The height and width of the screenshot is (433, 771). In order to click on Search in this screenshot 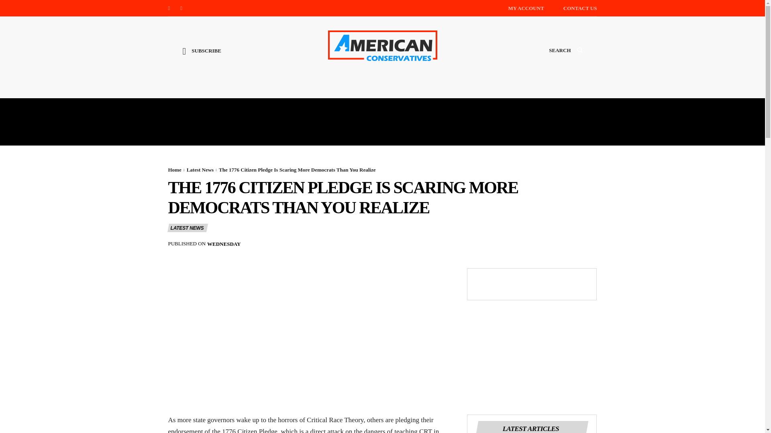, I will do `click(565, 58)`.